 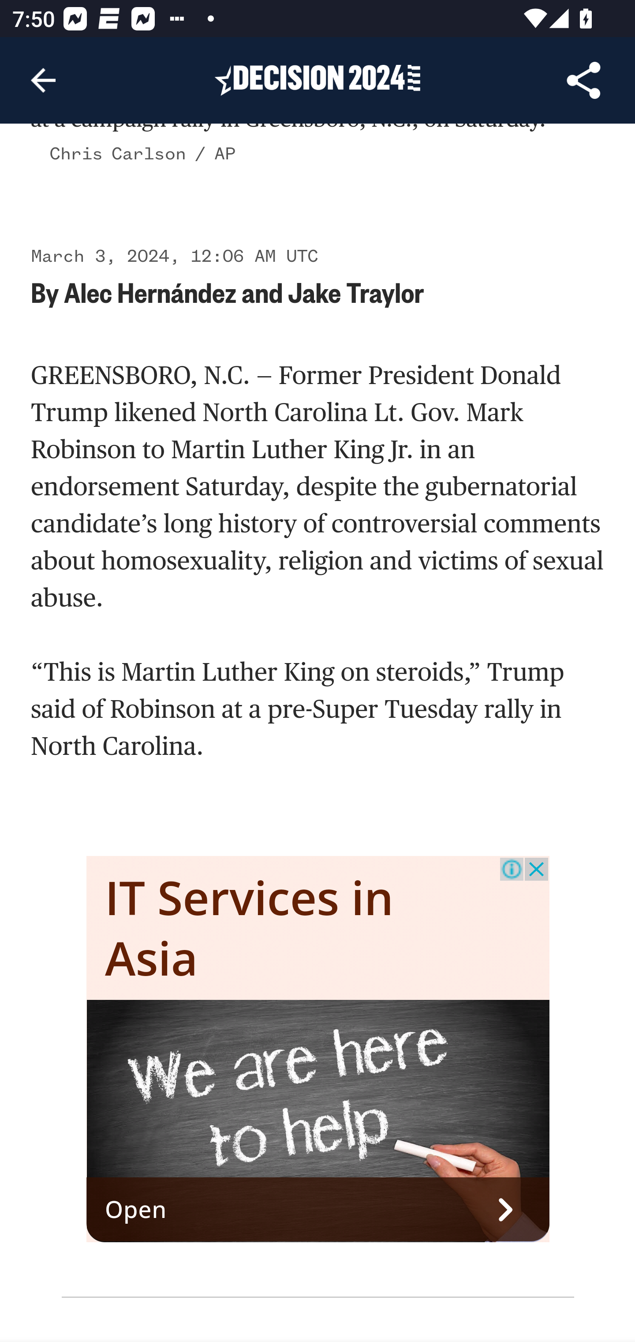 What do you see at coordinates (250, 928) in the screenshot?
I see `IT Services in Asia IT Services in Asia` at bounding box center [250, 928].